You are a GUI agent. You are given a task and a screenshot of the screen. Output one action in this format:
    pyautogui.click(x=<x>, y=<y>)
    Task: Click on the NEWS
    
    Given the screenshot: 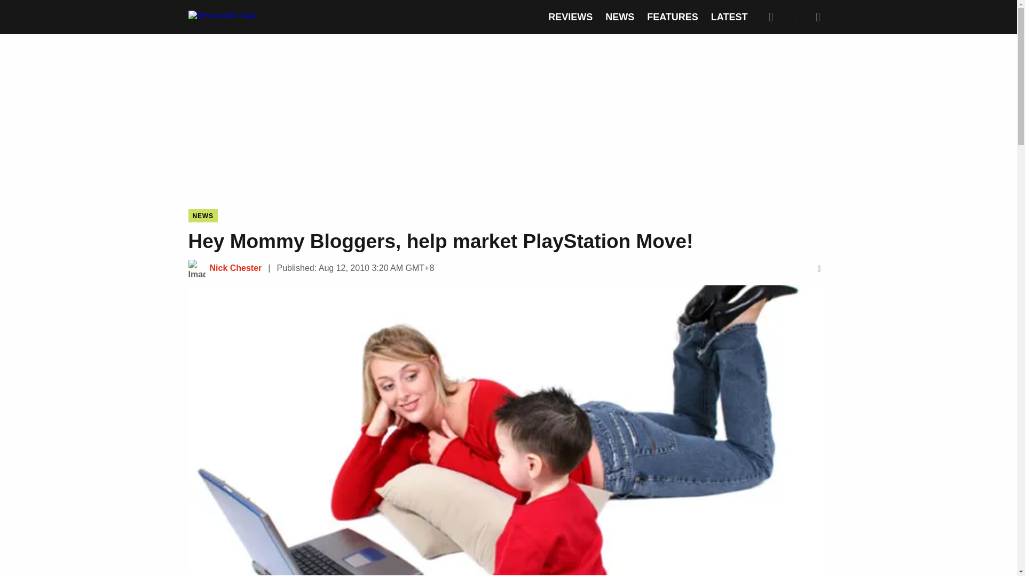 What is the action you would take?
    pyautogui.click(x=620, y=17)
    